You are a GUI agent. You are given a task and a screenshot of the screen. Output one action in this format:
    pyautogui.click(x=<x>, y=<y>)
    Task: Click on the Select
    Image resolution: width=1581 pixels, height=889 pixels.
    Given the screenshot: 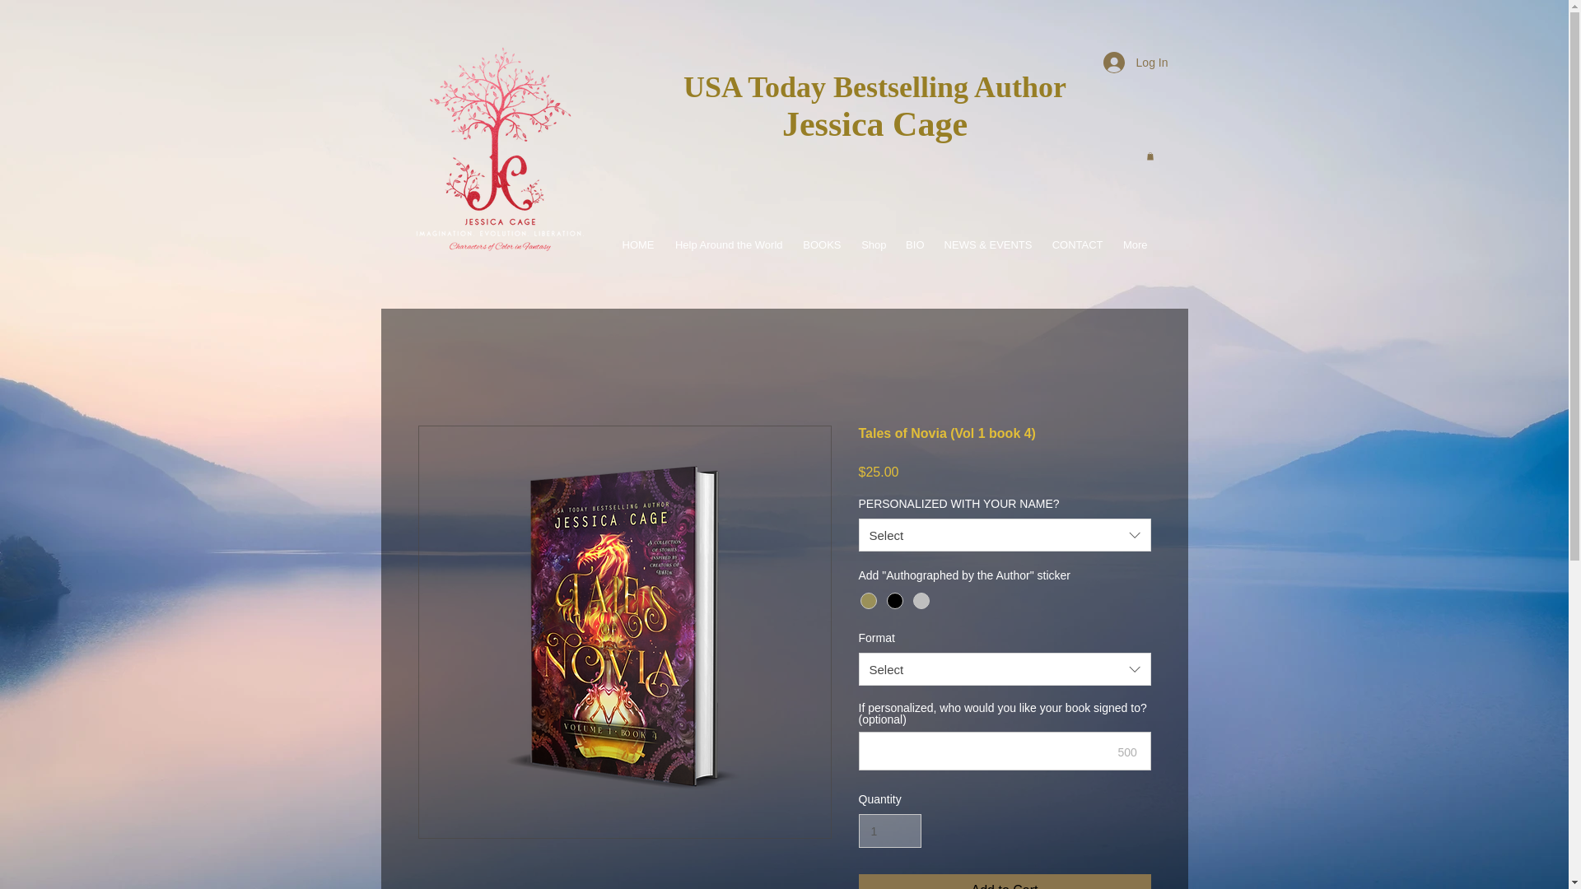 What is the action you would take?
    pyautogui.click(x=1005, y=668)
    